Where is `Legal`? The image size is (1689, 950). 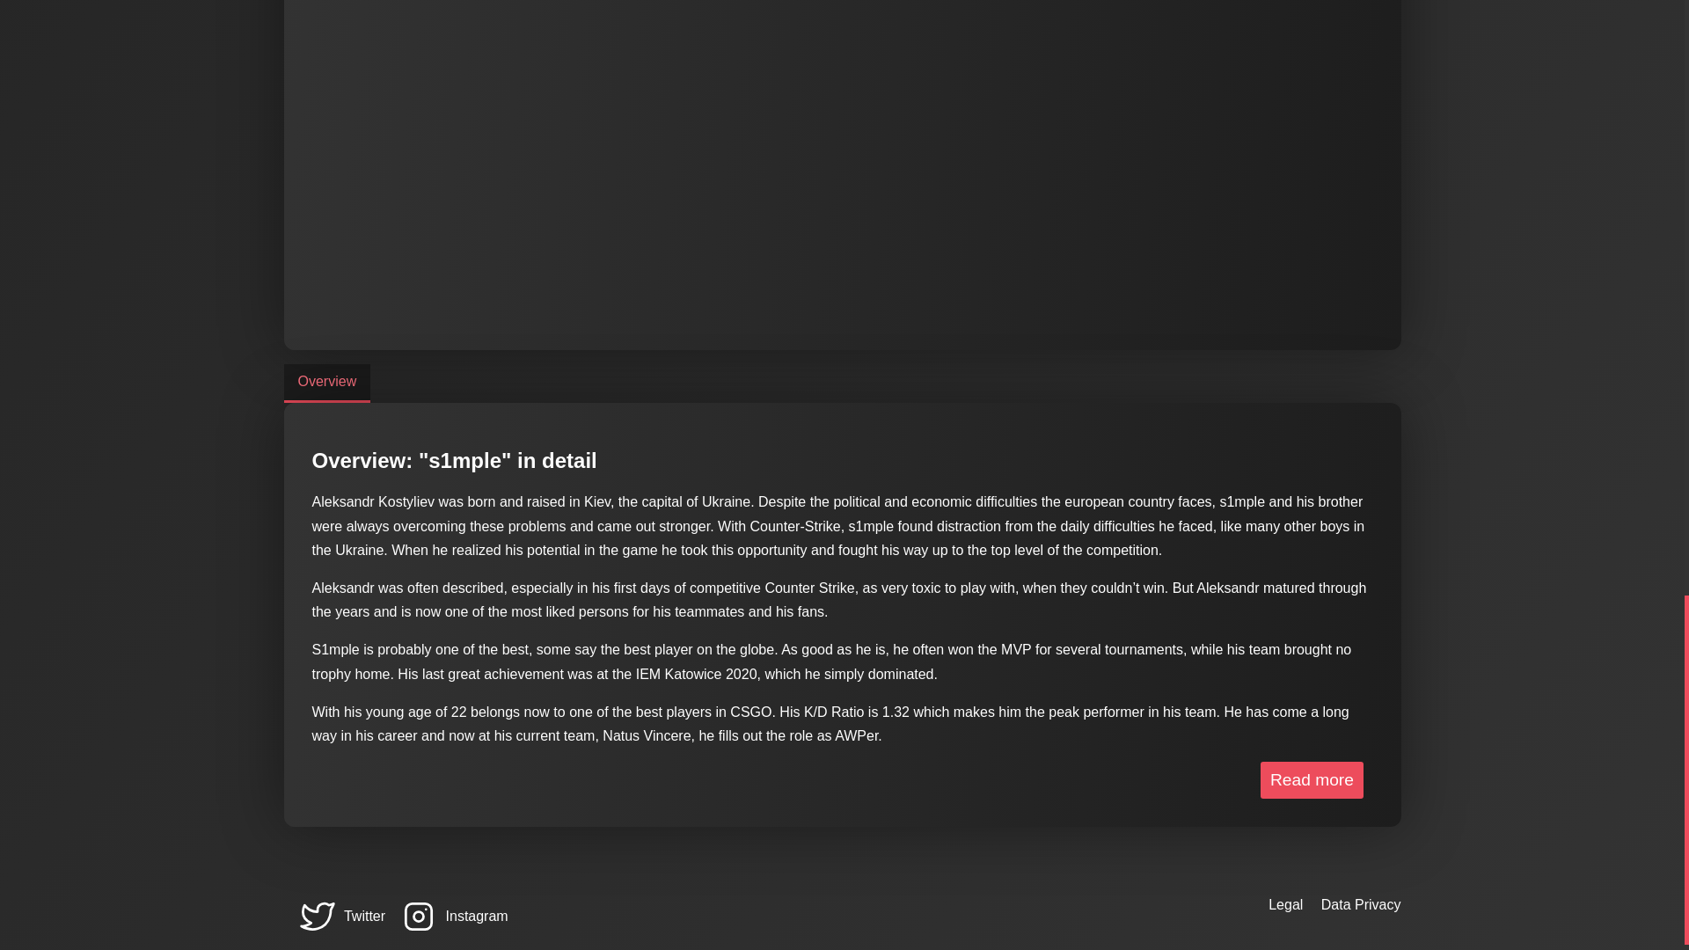 Legal is located at coordinates (1284, 904).